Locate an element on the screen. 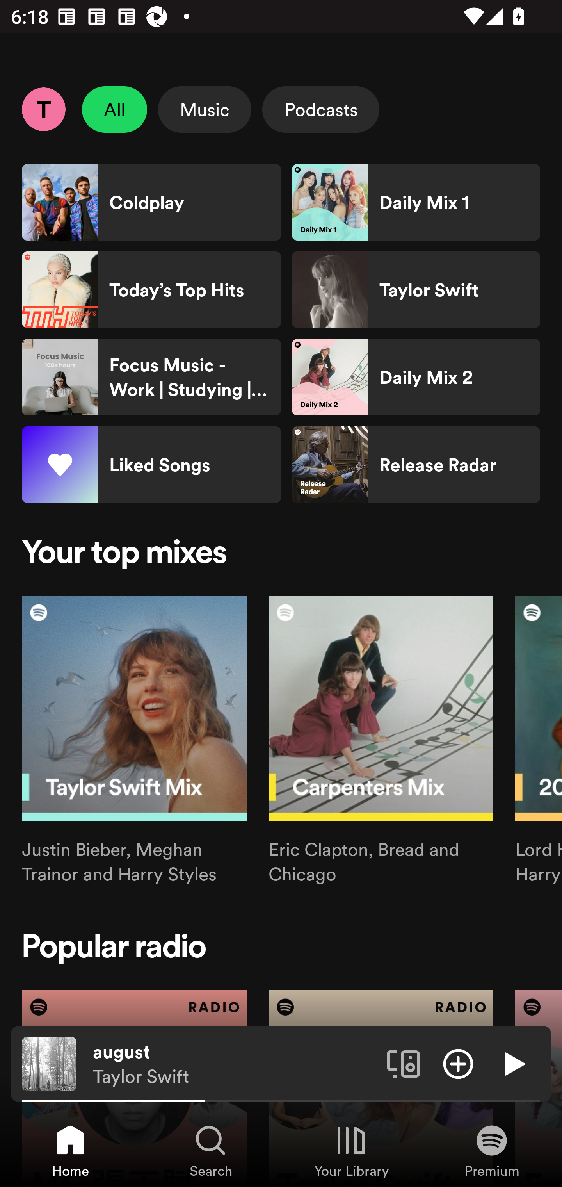 The image size is (562, 1187). Home, Tab 1 of 4 Home Home is located at coordinates (70, 1150).